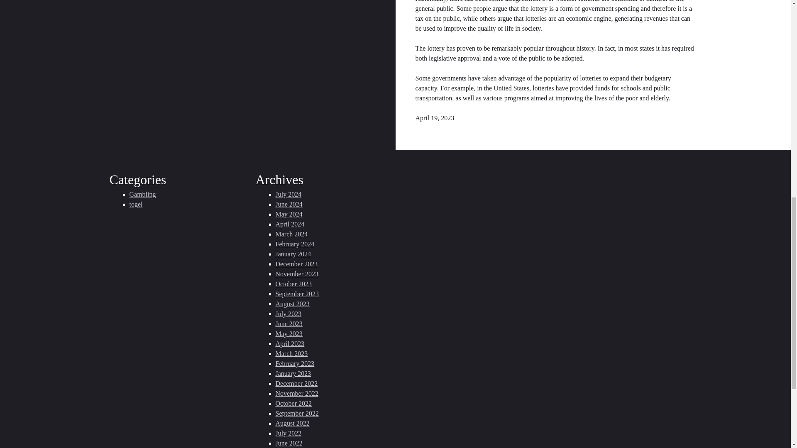 Image resolution: width=797 pixels, height=448 pixels. What do you see at coordinates (143, 194) in the screenshot?
I see `Gambling` at bounding box center [143, 194].